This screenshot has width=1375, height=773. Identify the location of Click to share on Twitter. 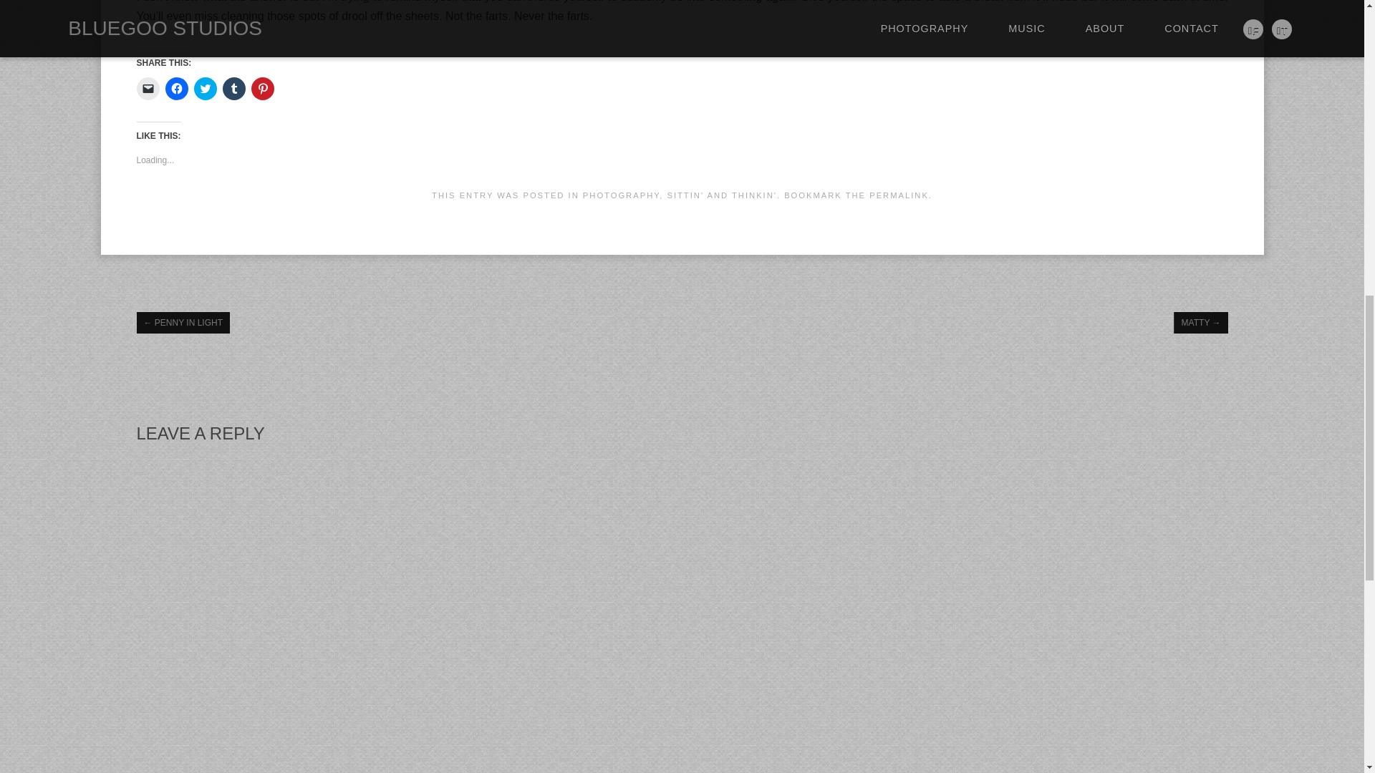
(205, 89).